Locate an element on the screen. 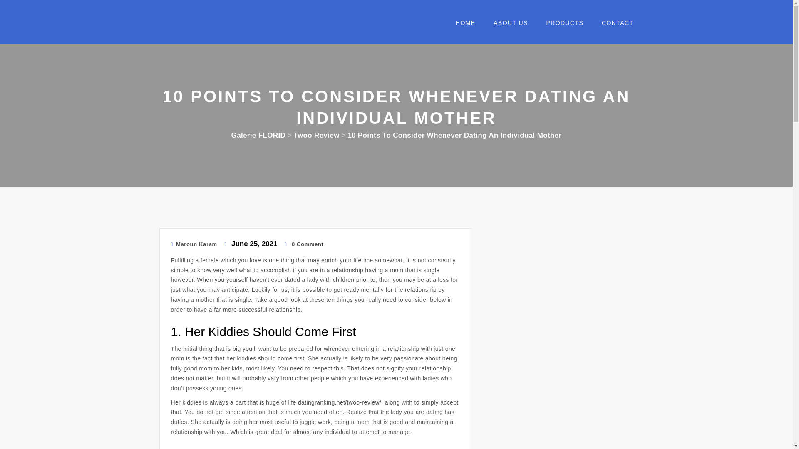 Image resolution: width=799 pixels, height=449 pixels. Go to the Twoo review category archives. is located at coordinates (316, 135).